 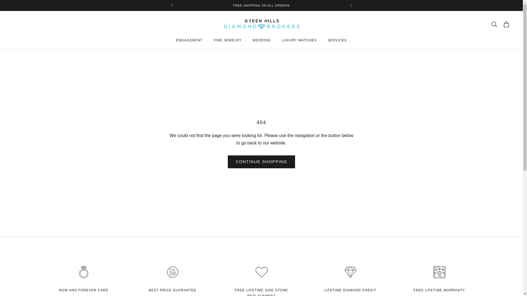 I want to click on Benefits, so click(x=439, y=290).